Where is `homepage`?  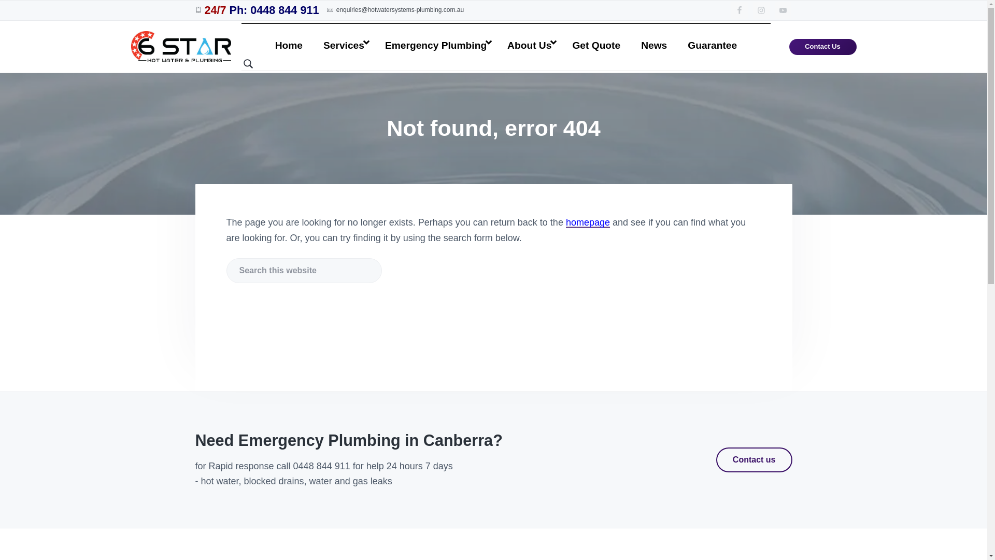
homepage is located at coordinates (588, 222).